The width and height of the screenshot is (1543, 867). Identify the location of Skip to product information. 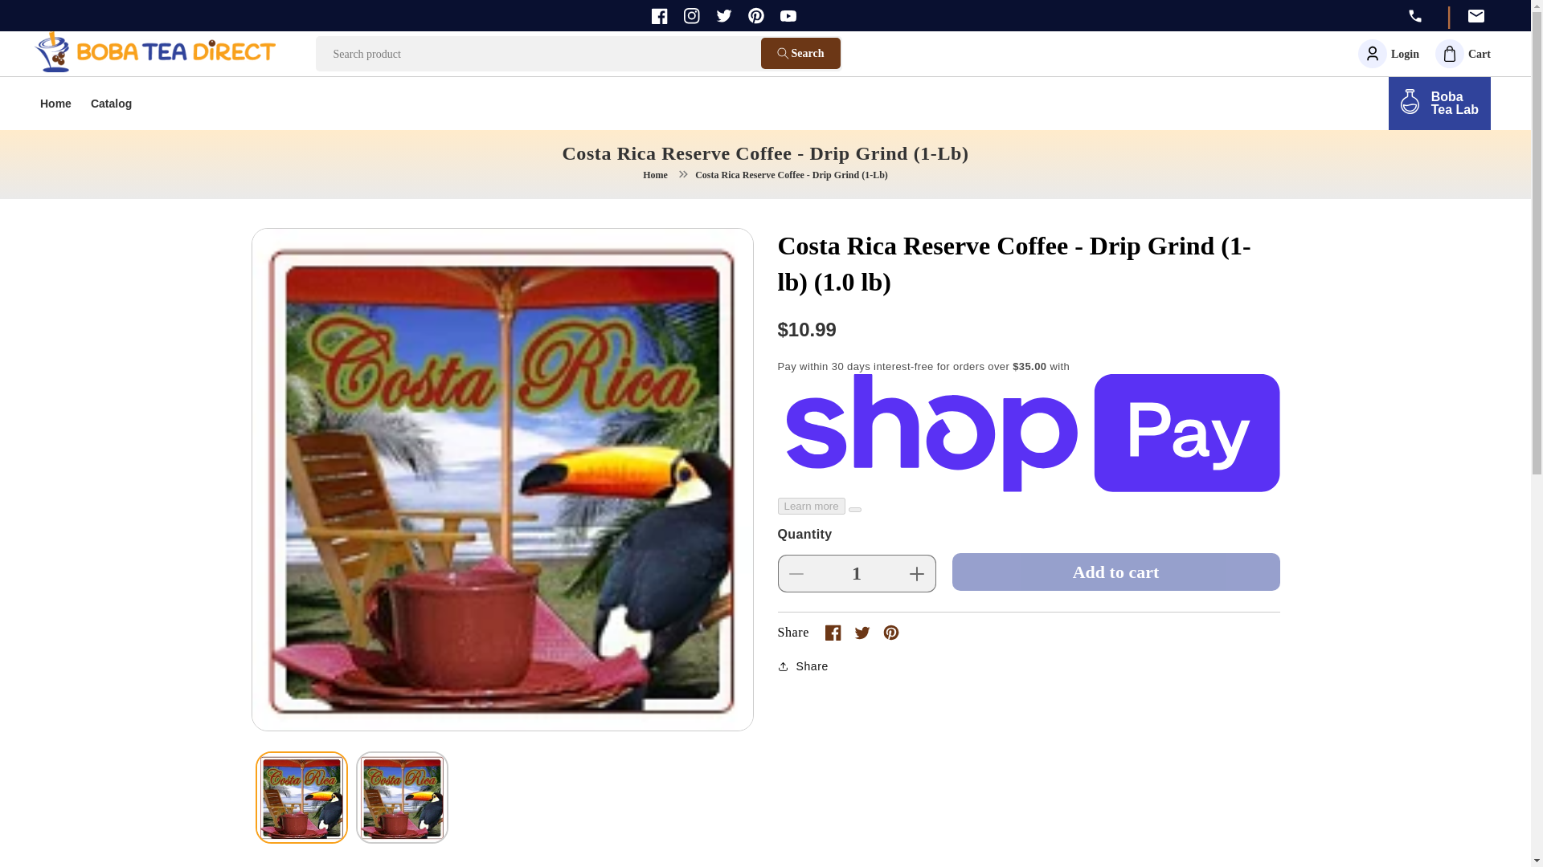
(659, 16).